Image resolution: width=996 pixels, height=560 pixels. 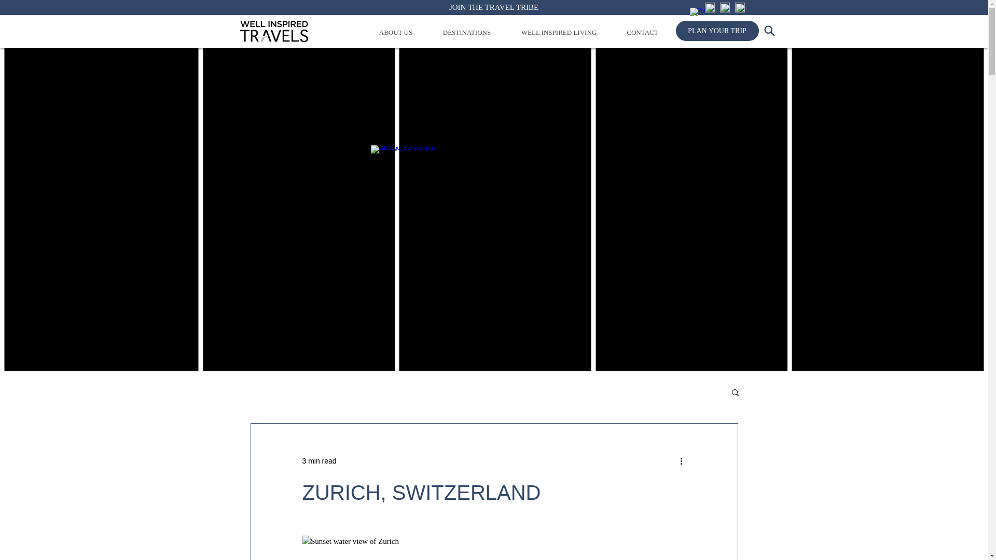 I want to click on CONTACT, so click(x=642, y=32).